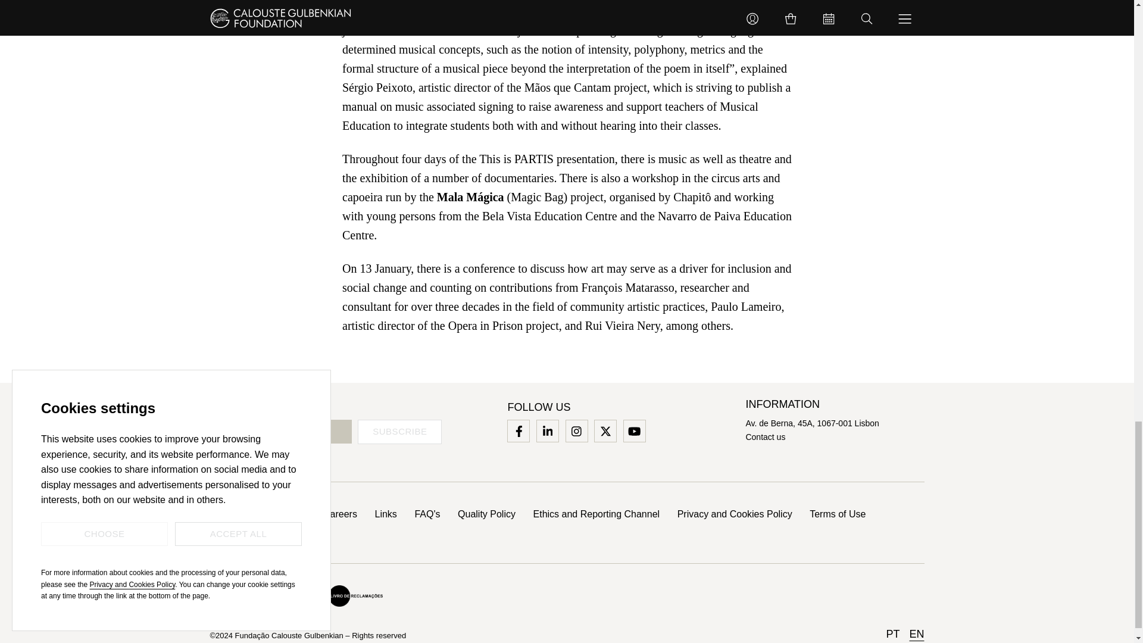  Describe the element at coordinates (548, 431) in the screenshot. I see `LinkedIn` at that location.